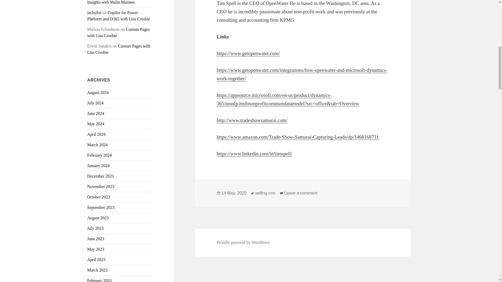 This screenshot has height=282, width=502. What do you see at coordinates (96, 103) in the screenshot?
I see `July 2024` at bounding box center [96, 103].